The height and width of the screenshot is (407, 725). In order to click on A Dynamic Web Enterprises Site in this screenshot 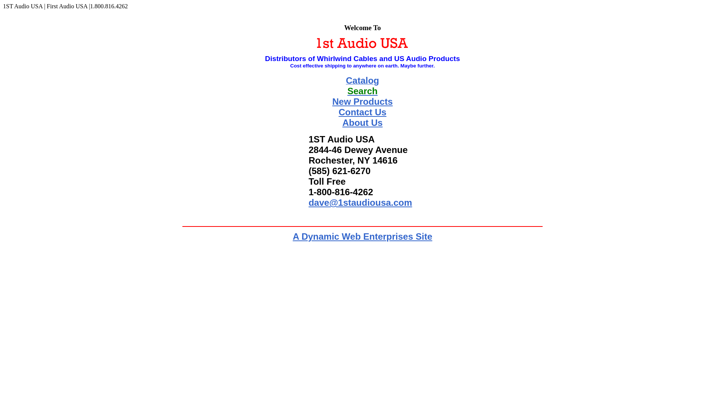, I will do `click(362, 237)`.